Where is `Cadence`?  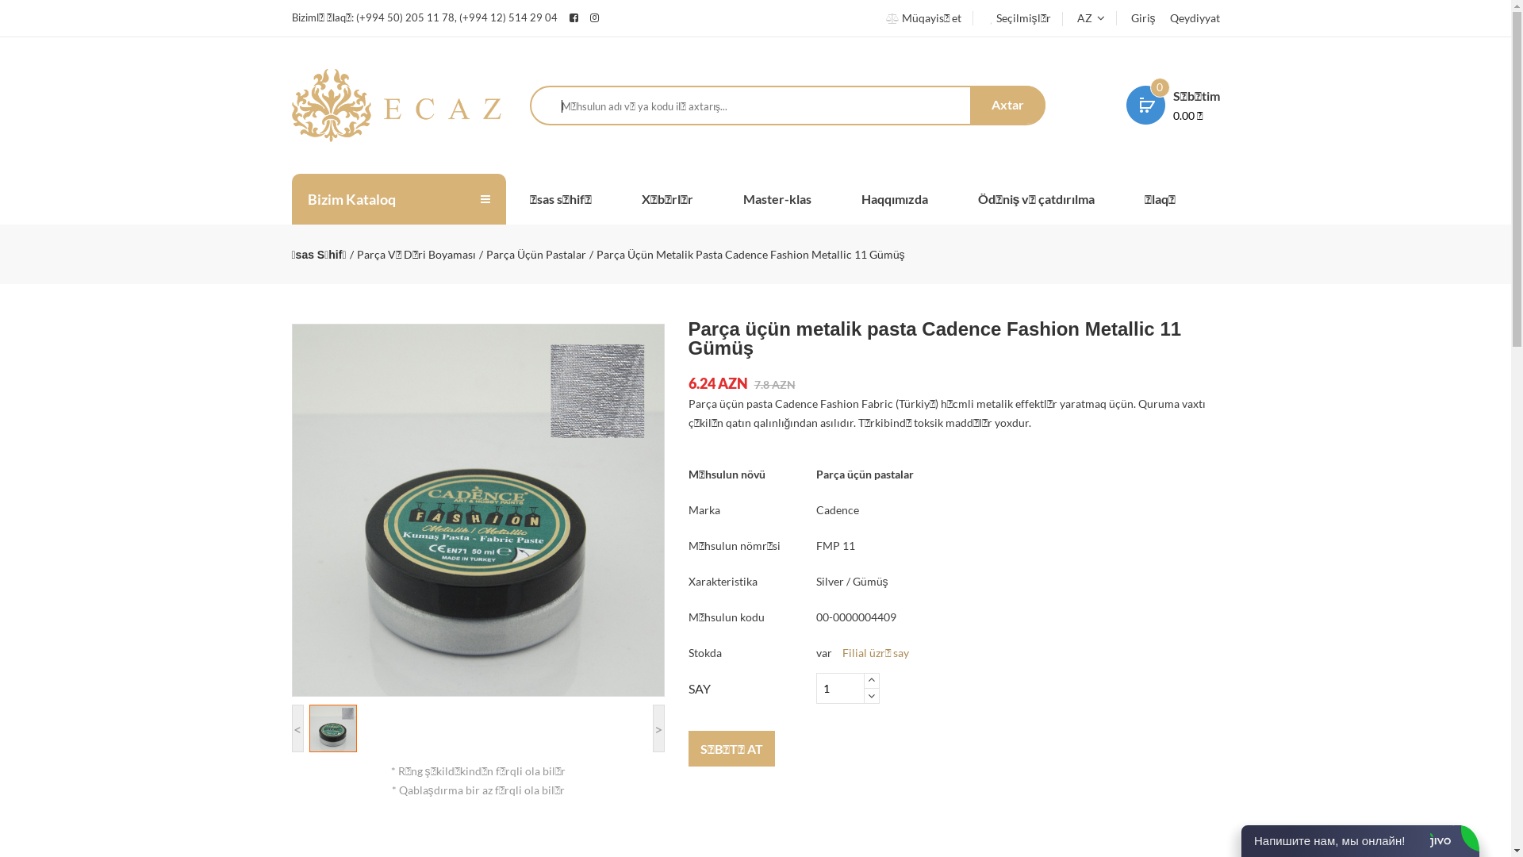 Cadence is located at coordinates (837, 509).